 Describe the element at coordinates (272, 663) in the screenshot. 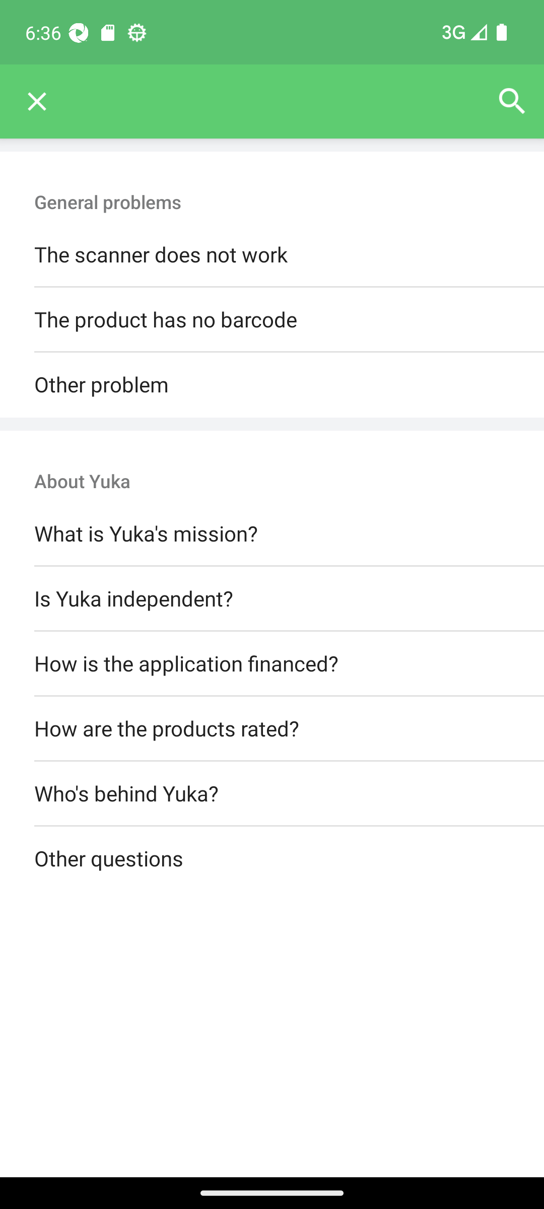

I see `How is the application financed?` at that location.